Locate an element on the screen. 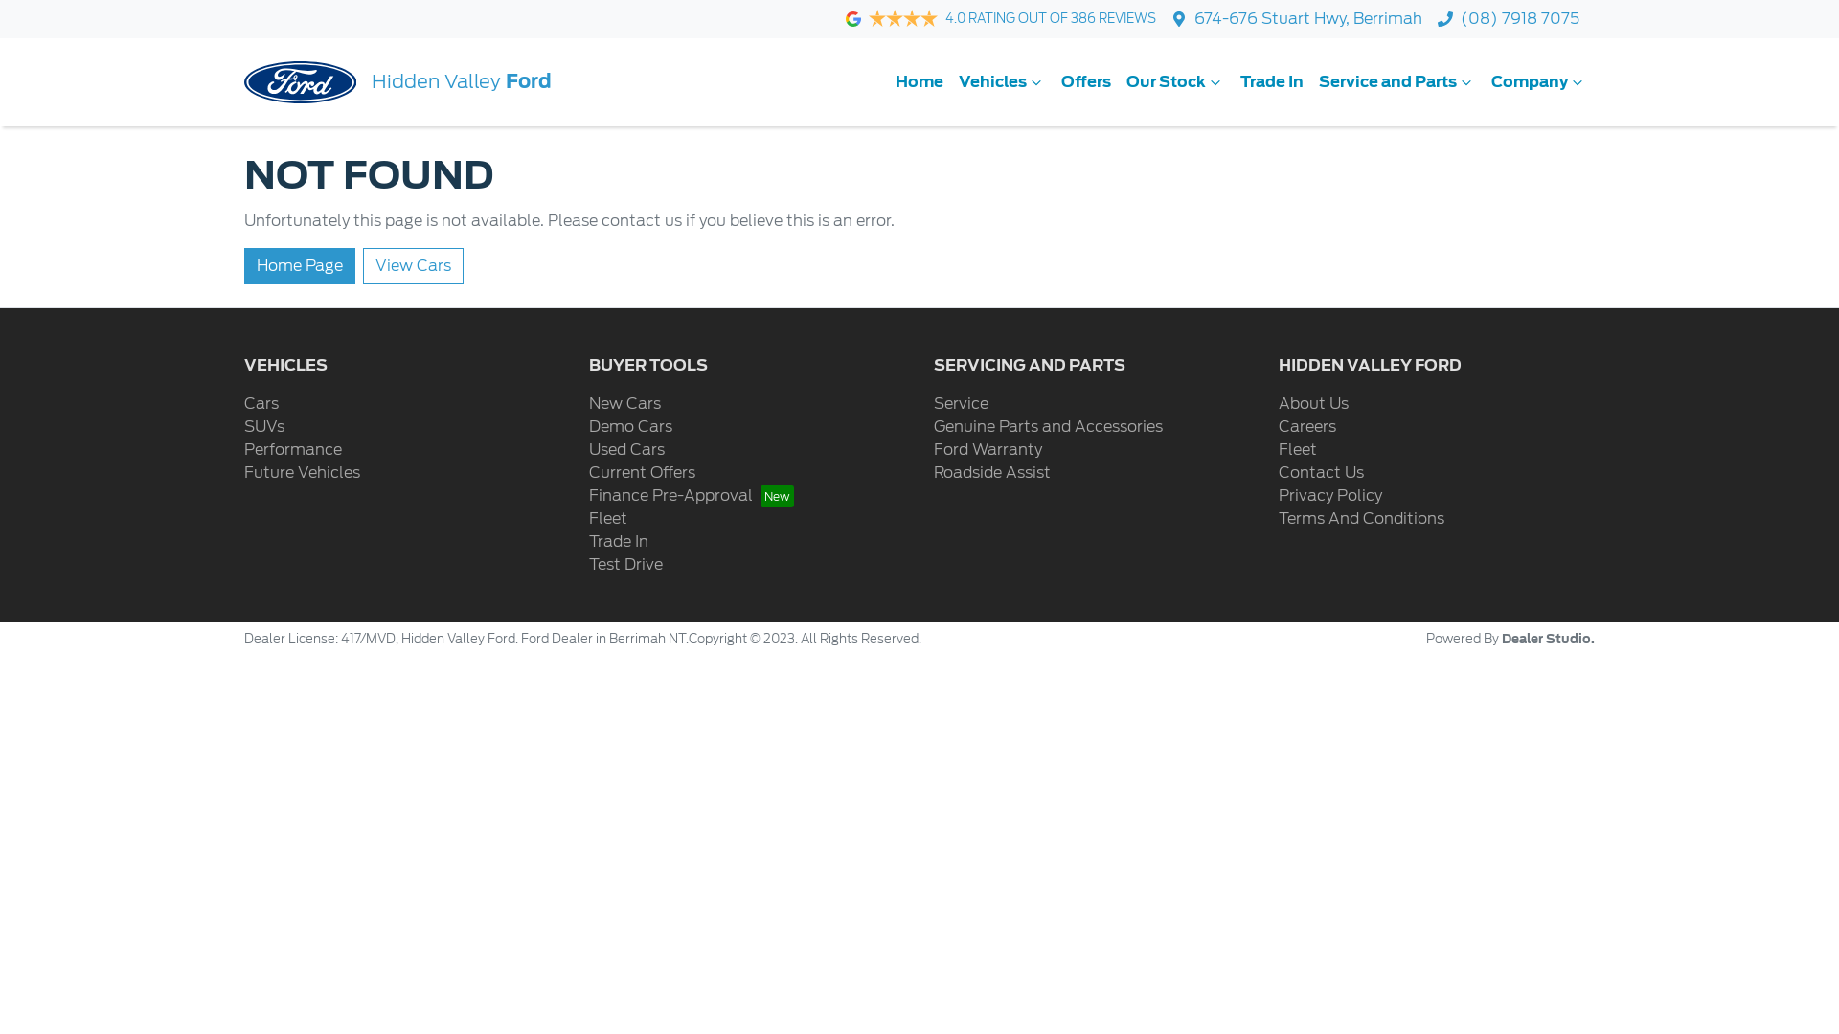  Service and Parts is located at coordinates (1397, 82).